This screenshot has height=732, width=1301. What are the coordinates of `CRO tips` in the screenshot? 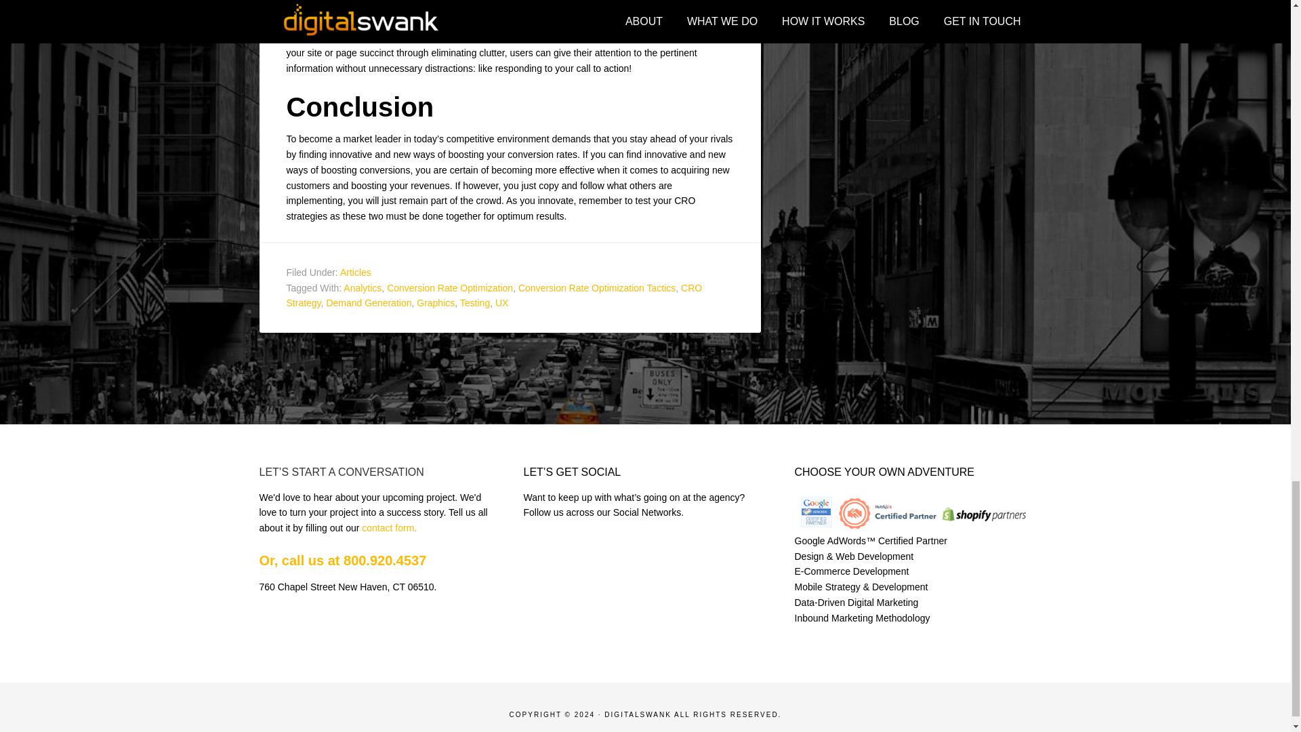 It's located at (353, 7).